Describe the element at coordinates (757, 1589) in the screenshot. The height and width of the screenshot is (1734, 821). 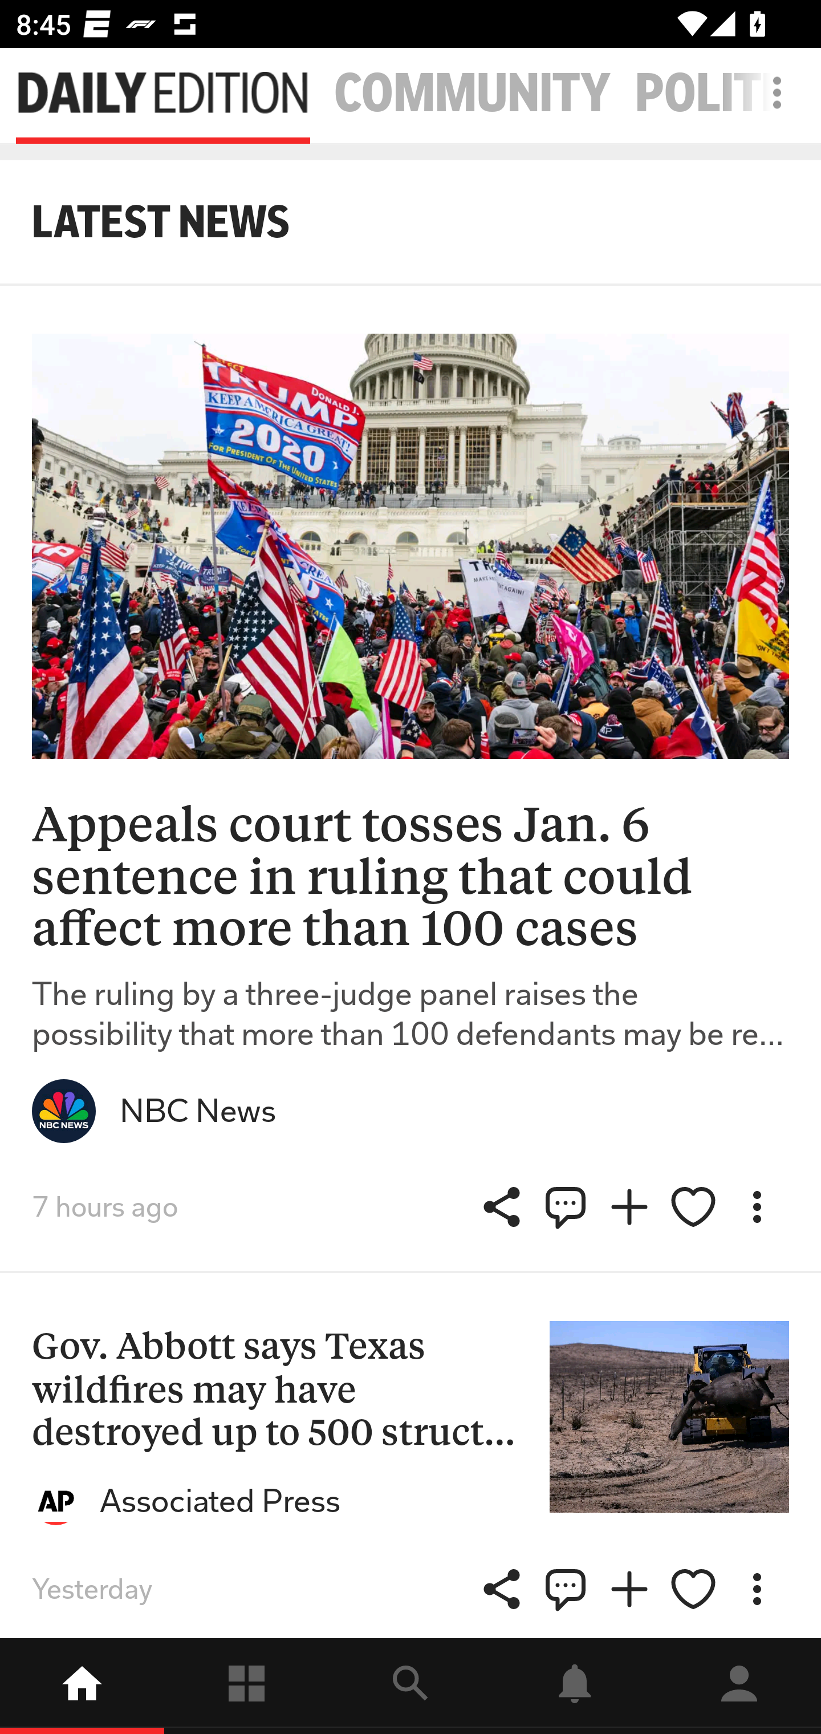
I see `Options` at that location.